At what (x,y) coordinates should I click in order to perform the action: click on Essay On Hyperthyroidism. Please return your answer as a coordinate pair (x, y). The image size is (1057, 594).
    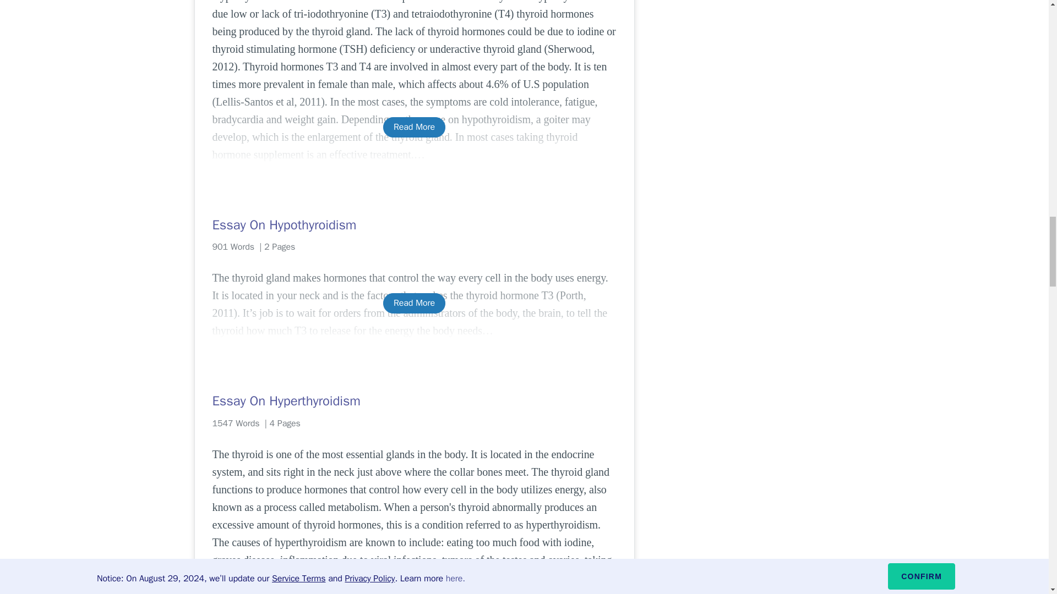
    Looking at the image, I should click on (414, 400).